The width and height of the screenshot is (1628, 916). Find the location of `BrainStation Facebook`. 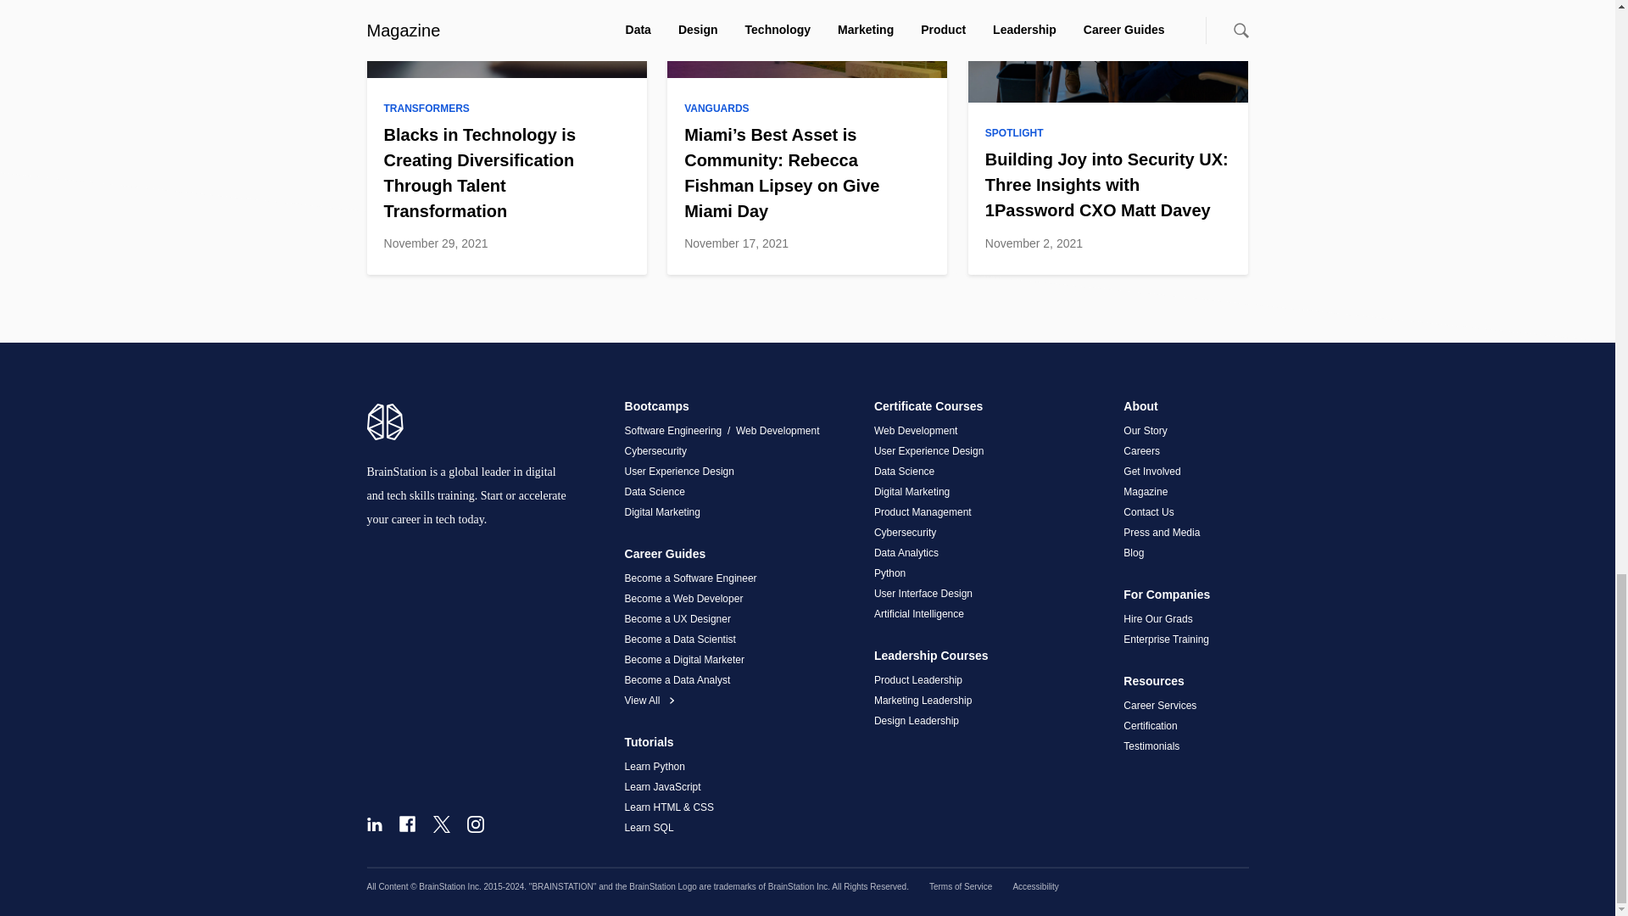

BrainStation Facebook is located at coordinates (407, 824).